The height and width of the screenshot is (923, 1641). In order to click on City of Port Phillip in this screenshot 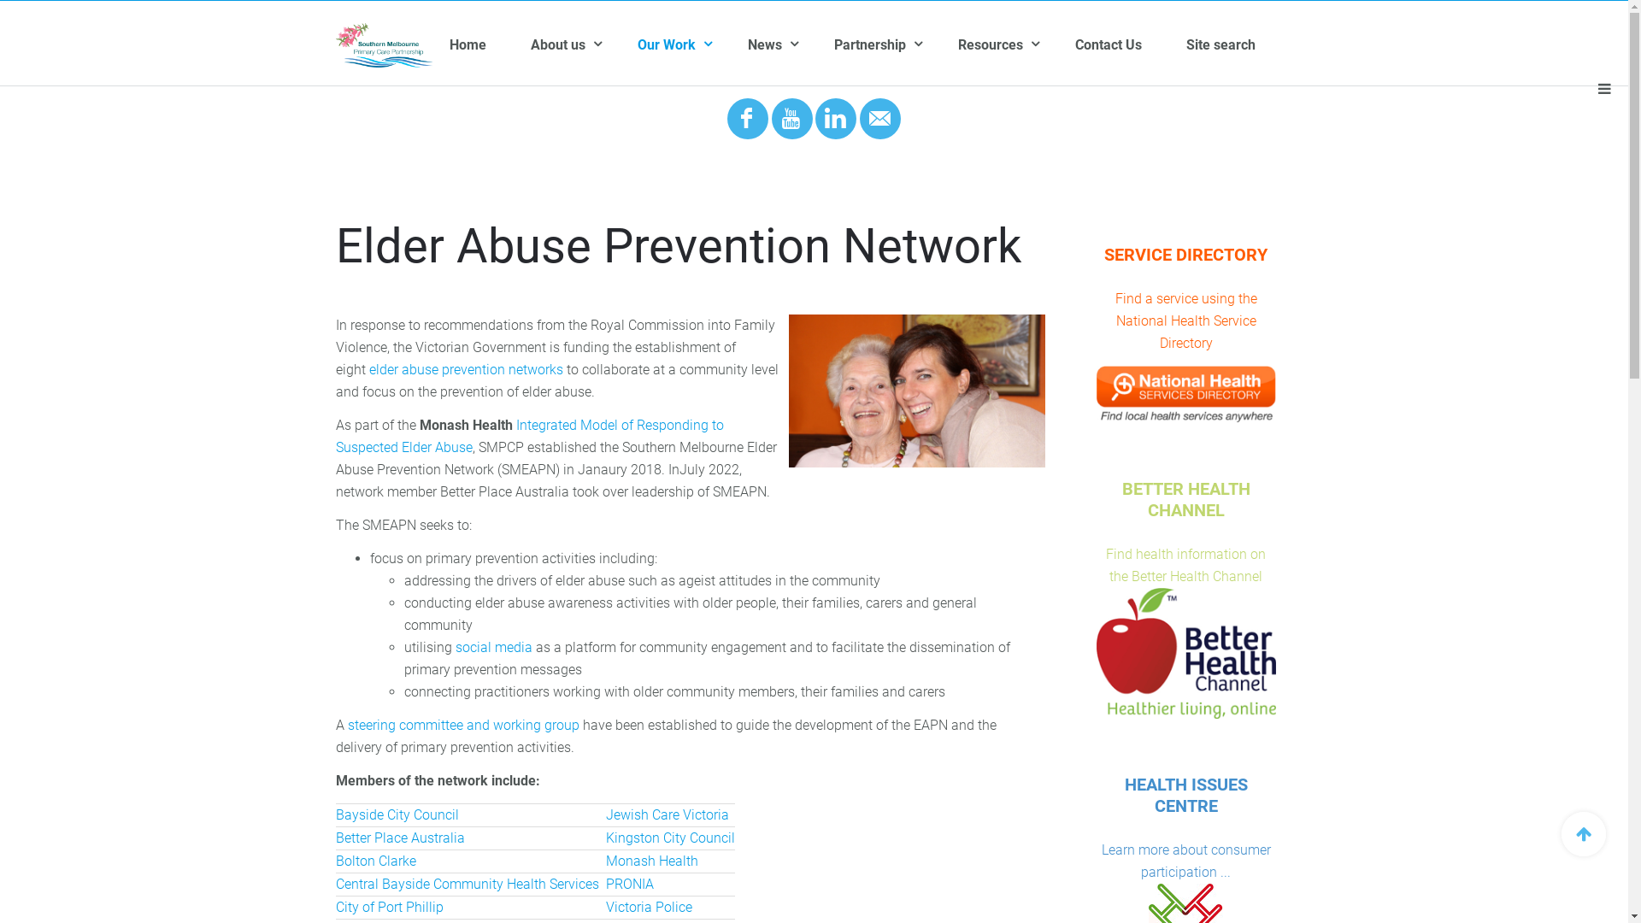, I will do `click(389, 908)`.